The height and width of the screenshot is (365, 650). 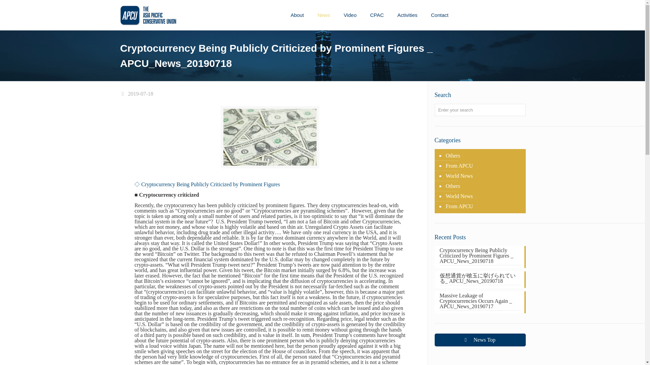 I want to click on From APCU, so click(x=483, y=166).